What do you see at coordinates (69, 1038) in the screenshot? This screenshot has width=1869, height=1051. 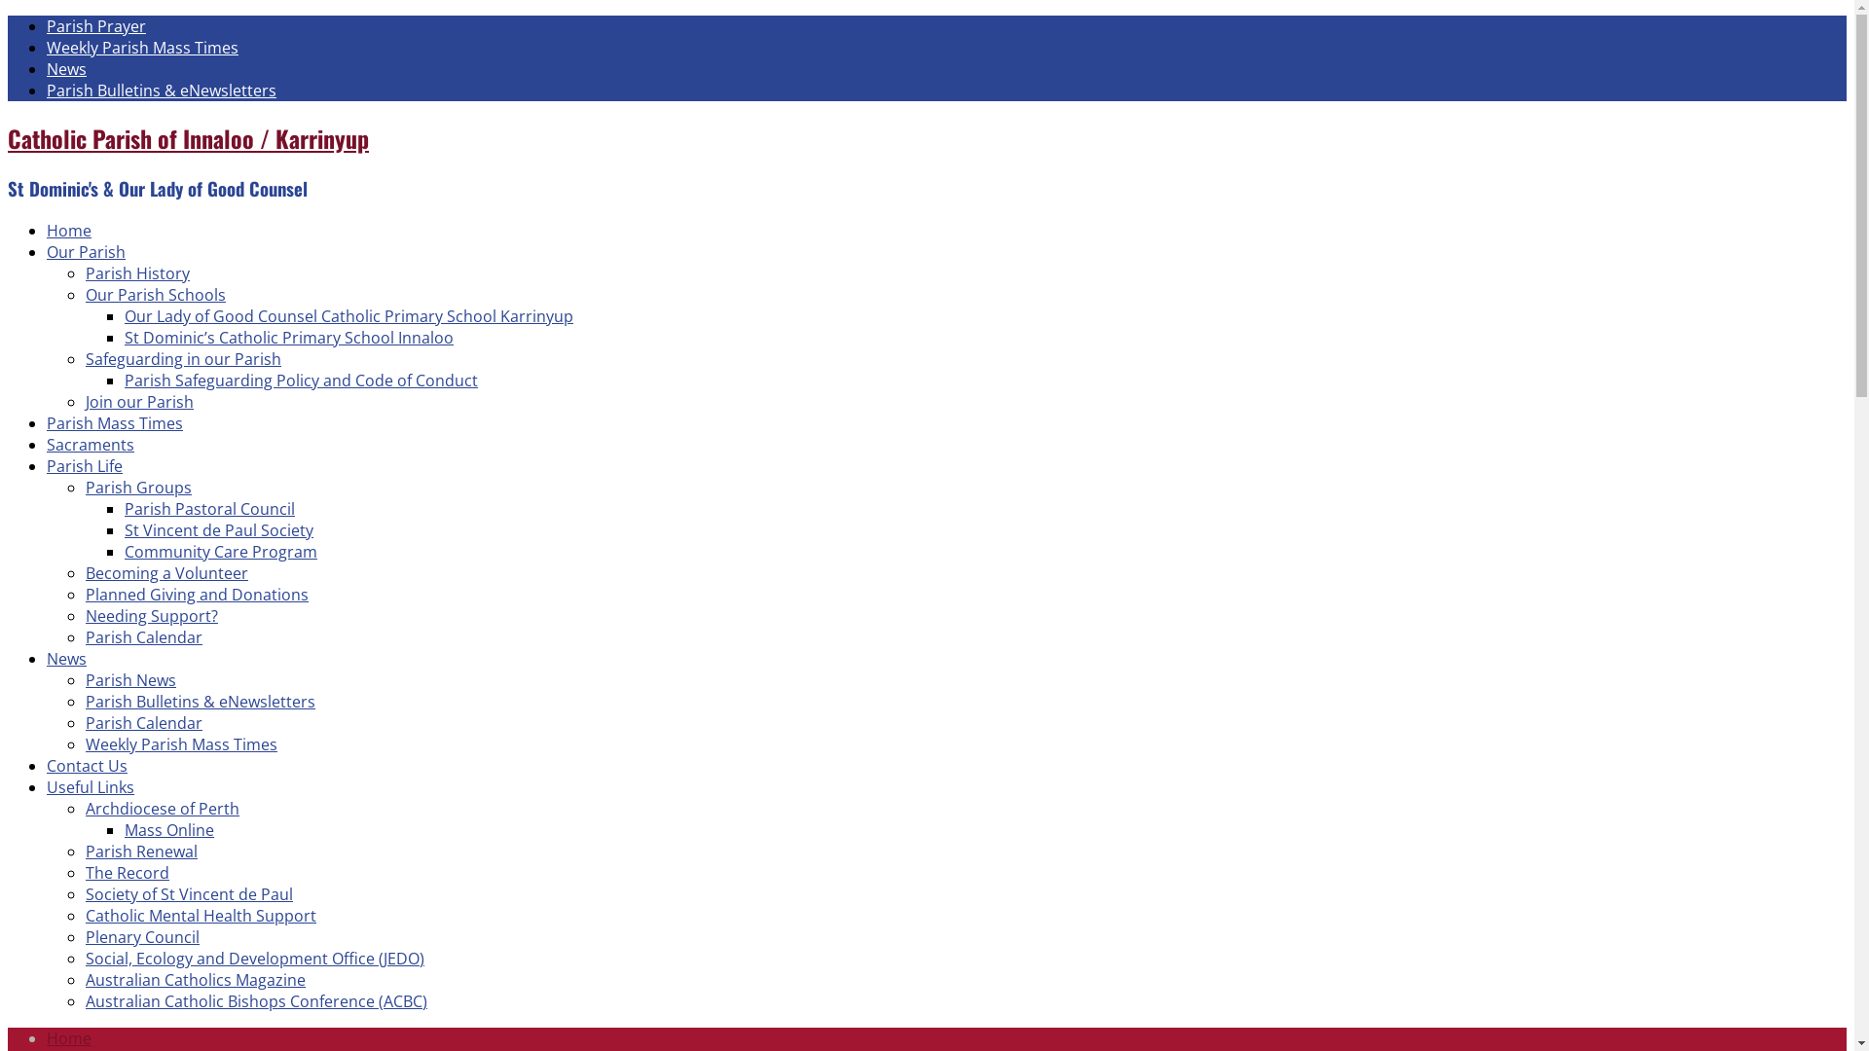 I see `Home` at bounding box center [69, 1038].